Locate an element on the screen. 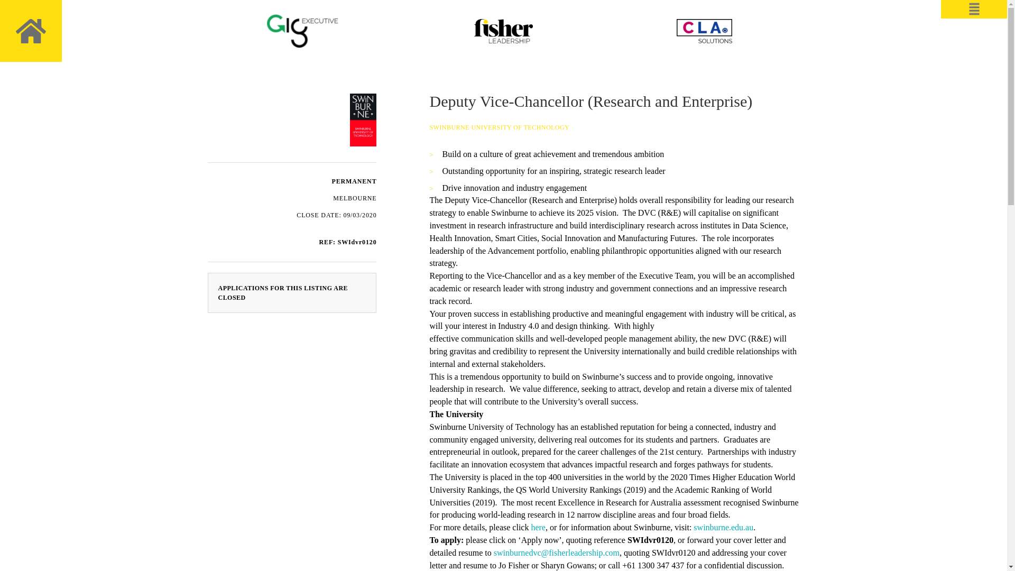 The image size is (1015, 571). CLA-LGE-smal-e1657780151438 is located at coordinates (704, 31).